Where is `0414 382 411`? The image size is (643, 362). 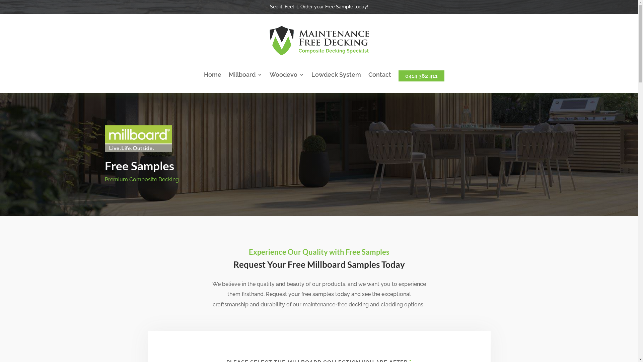
0414 382 411 is located at coordinates (421, 76).